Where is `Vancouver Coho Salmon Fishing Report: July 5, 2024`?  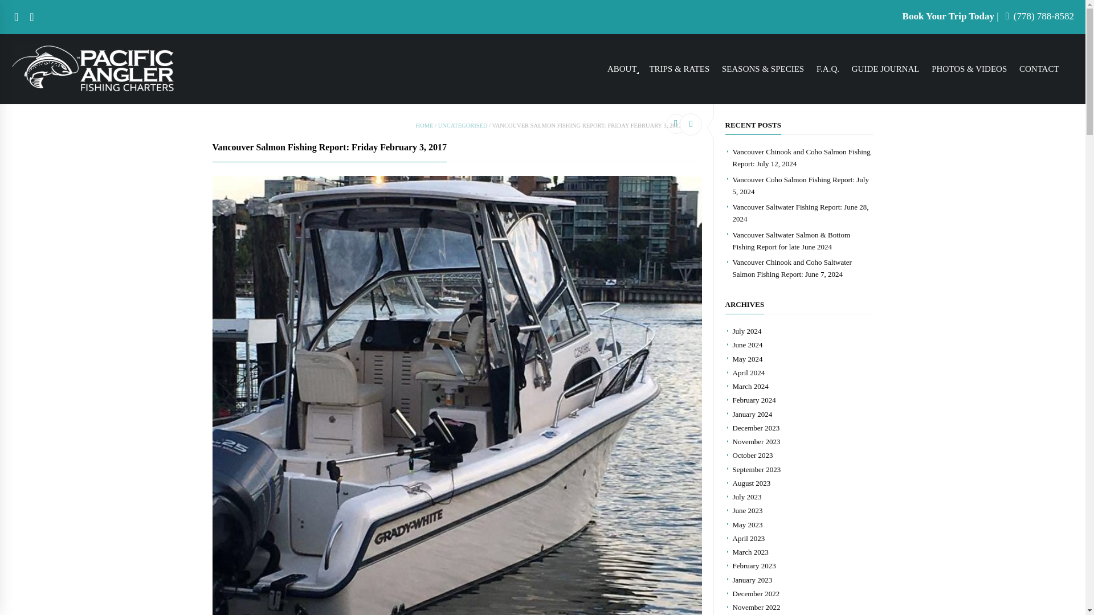 Vancouver Coho Salmon Fishing Report: July 5, 2024 is located at coordinates (801, 186).